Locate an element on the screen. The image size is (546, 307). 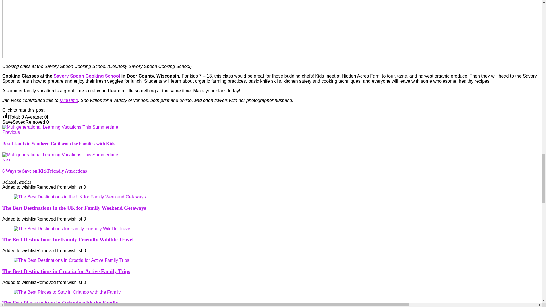
Savory Spoon Cooking School is located at coordinates (66, 271).